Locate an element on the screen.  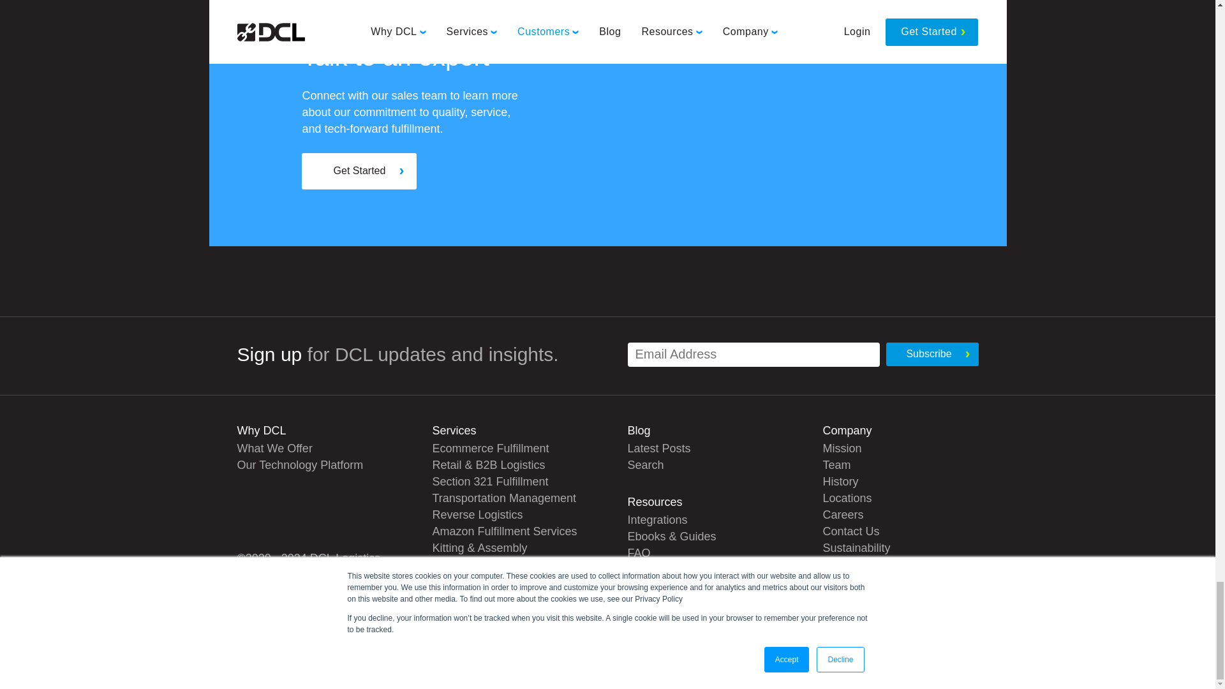
Section 321 Fulfillment is located at coordinates (490, 481).